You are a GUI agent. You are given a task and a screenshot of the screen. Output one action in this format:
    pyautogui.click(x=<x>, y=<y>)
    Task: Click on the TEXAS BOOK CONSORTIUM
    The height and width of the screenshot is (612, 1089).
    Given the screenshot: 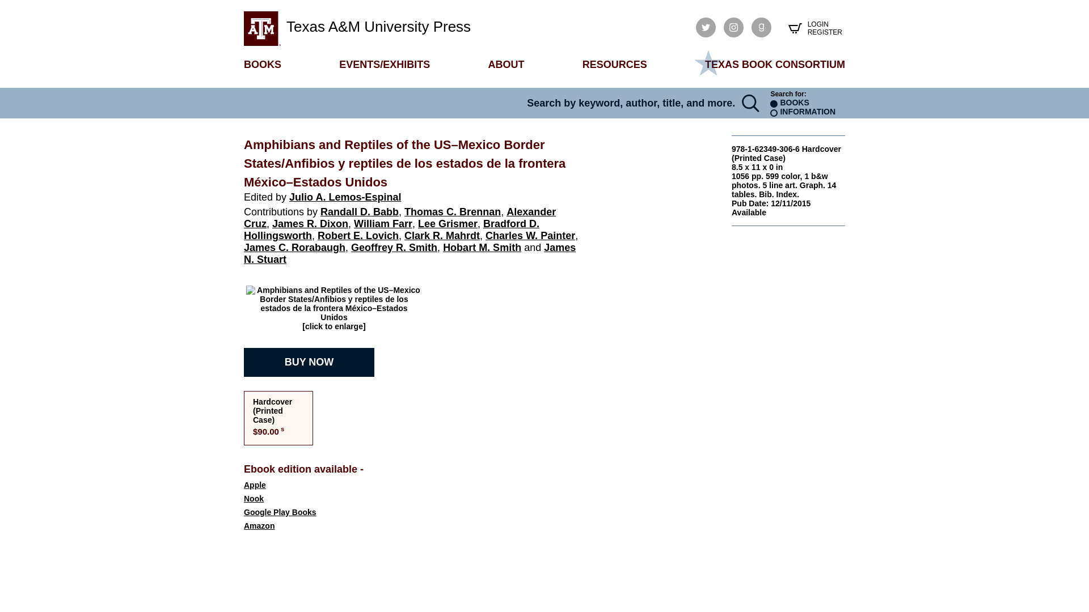 What is the action you would take?
    pyautogui.click(x=775, y=65)
    